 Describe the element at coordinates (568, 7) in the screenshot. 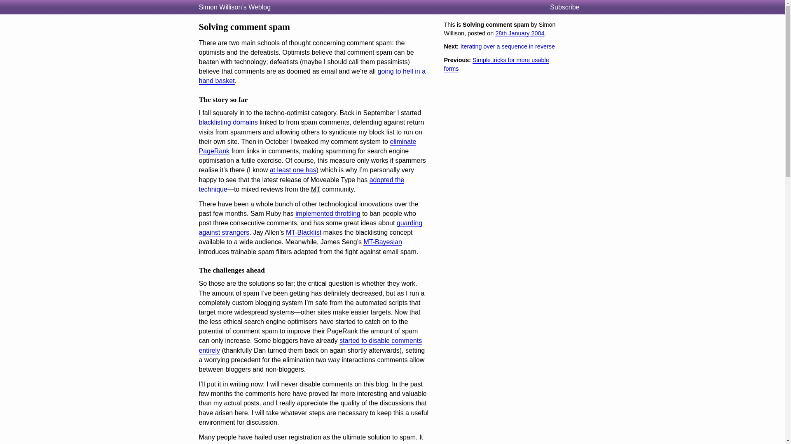

I see `Subscribe` at that location.